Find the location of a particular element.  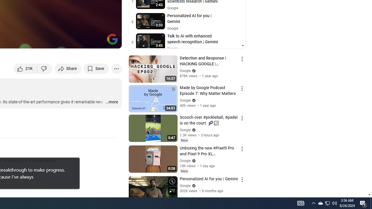

Theater mode (t) is located at coordinates (97, 41).